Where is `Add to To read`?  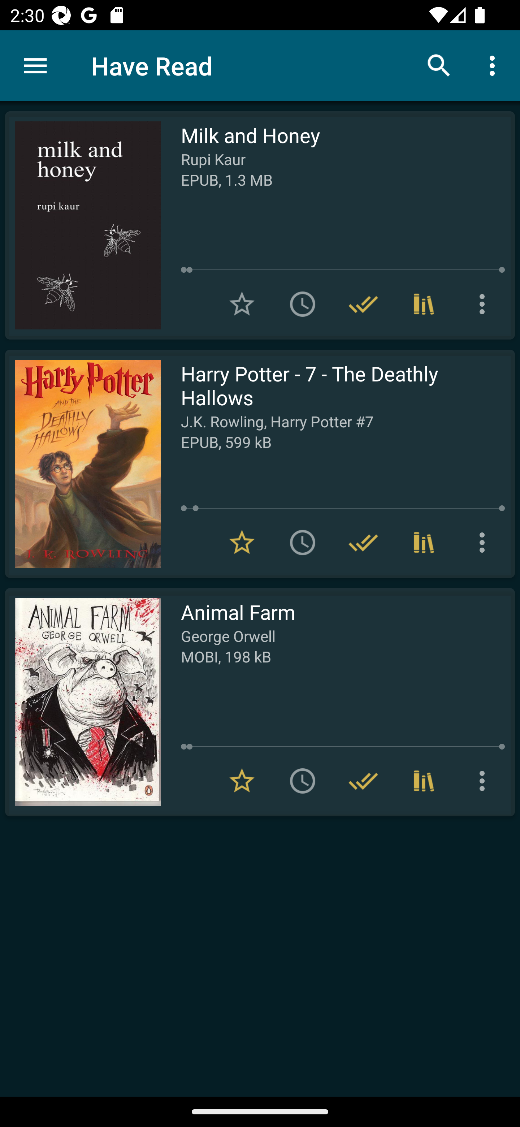 Add to To read is located at coordinates (303, 542).